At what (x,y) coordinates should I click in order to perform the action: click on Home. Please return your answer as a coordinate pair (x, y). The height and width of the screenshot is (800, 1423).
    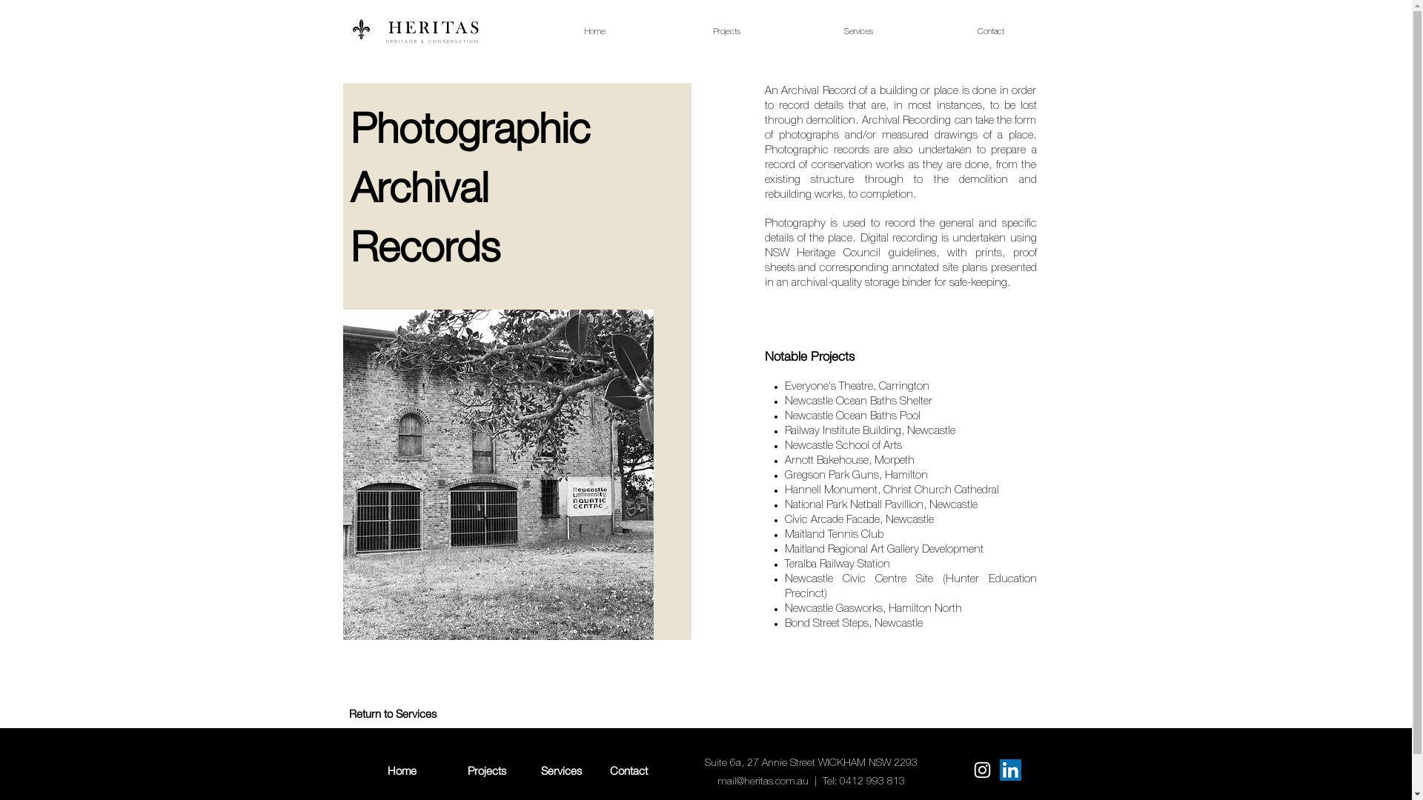
    Looking at the image, I should click on (595, 33).